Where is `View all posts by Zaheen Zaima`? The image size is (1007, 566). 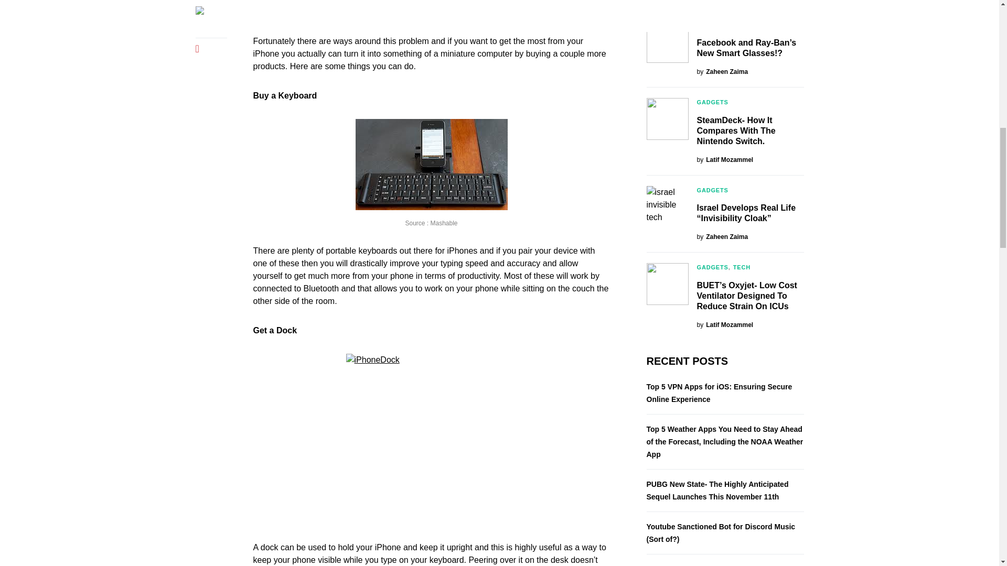 View all posts by Zaheen Zaima is located at coordinates (722, 71).